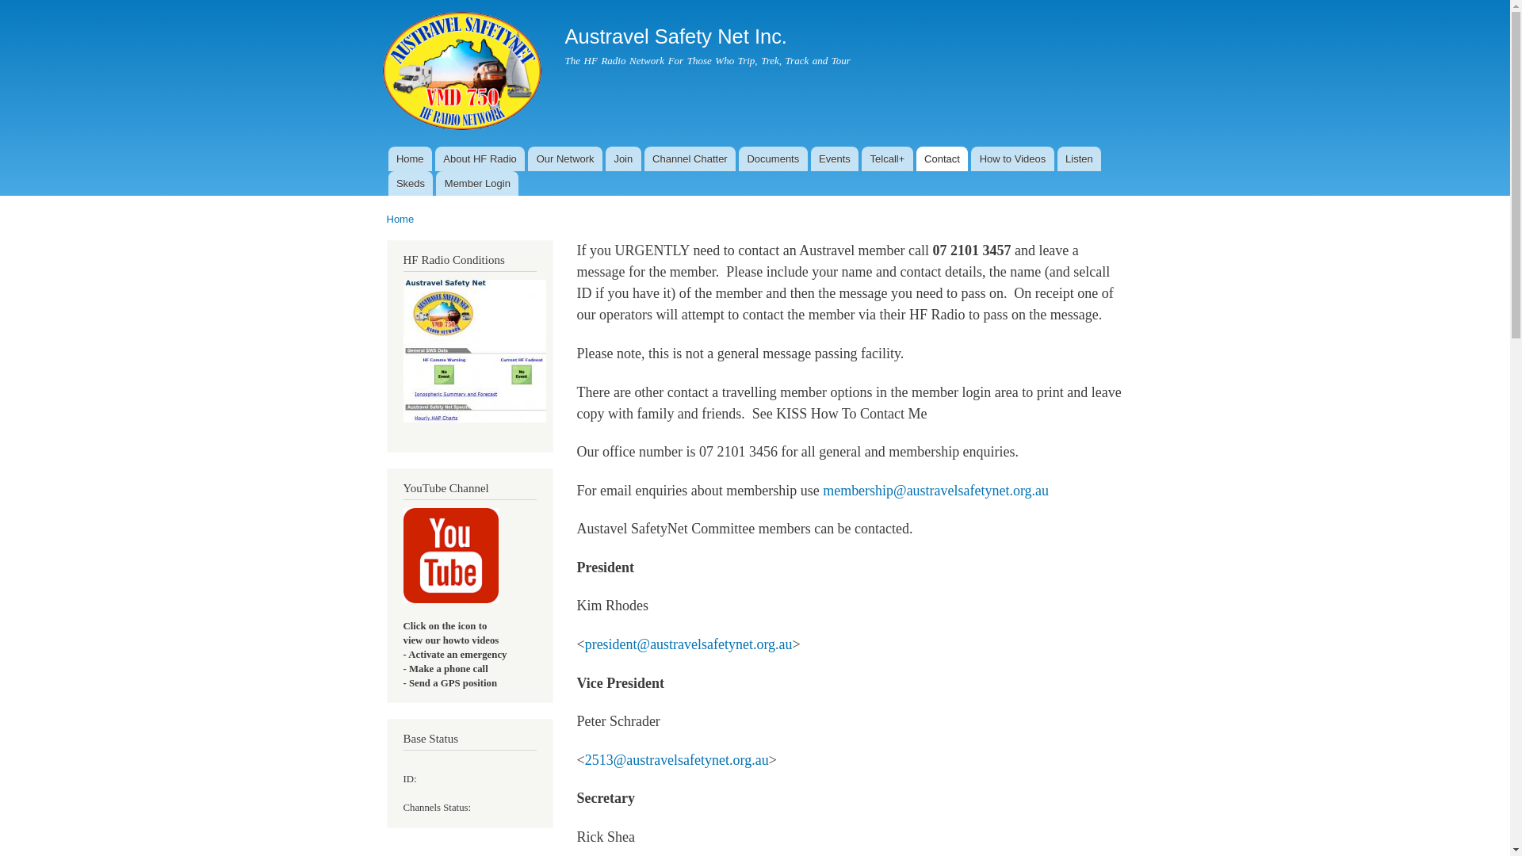 The width and height of the screenshot is (1522, 856). What do you see at coordinates (411, 184) in the screenshot?
I see `Skeds` at bounding box center [411, 184].